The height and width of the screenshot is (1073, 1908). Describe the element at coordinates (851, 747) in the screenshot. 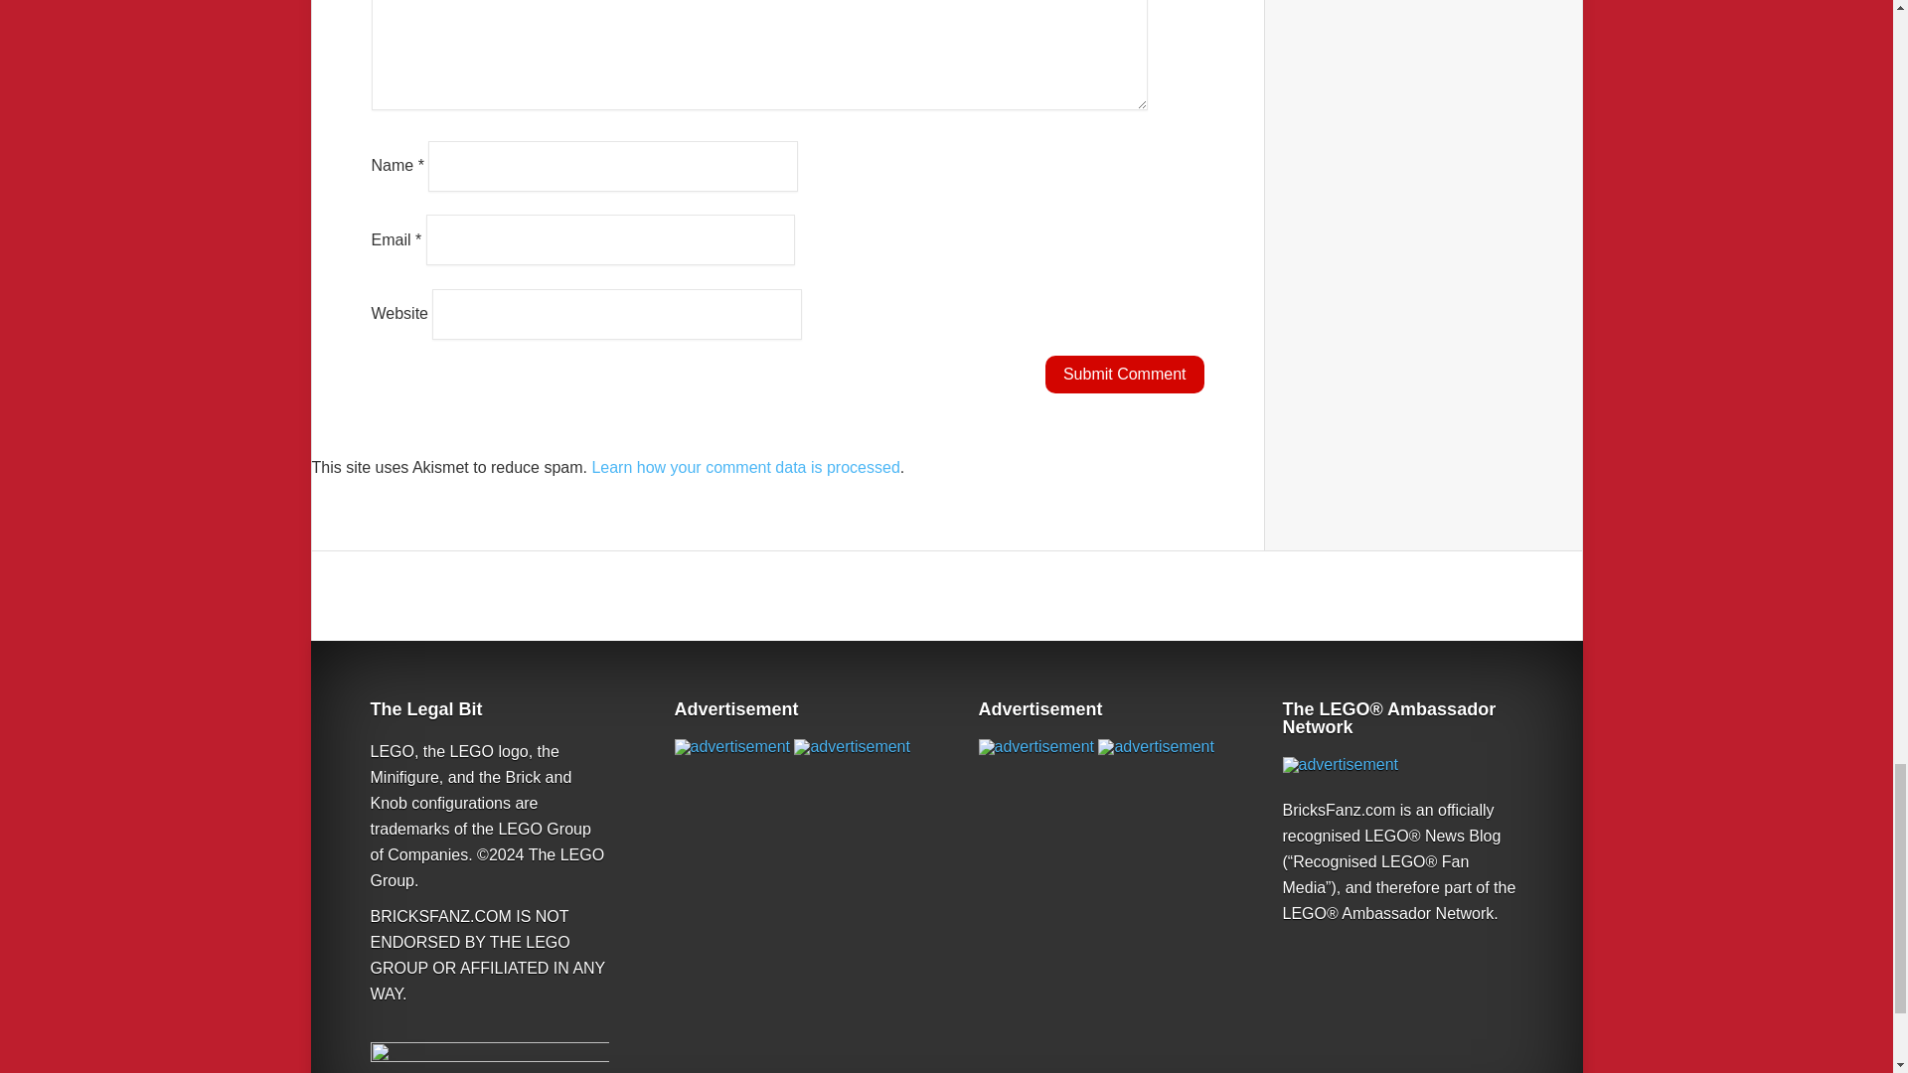

I see `advertisement` at that location.